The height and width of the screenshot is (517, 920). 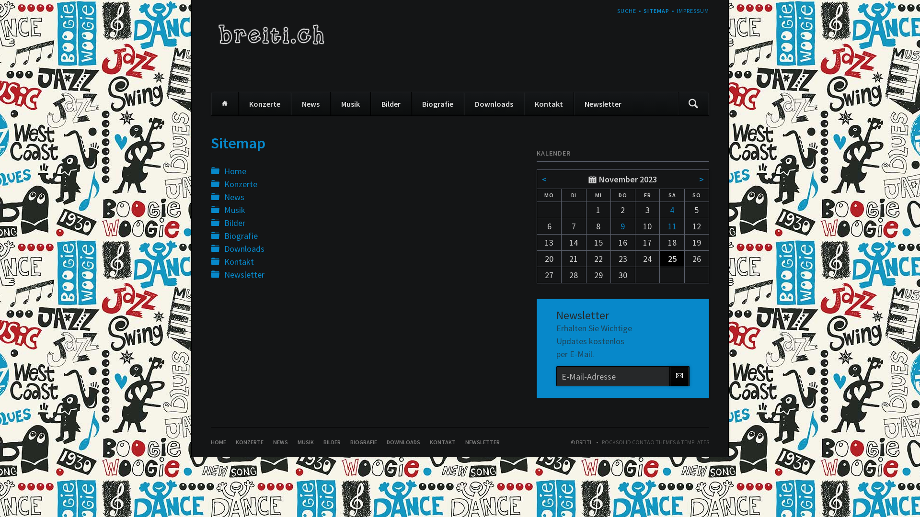 I want to click on Konzerte, so click(x=241, y=184).